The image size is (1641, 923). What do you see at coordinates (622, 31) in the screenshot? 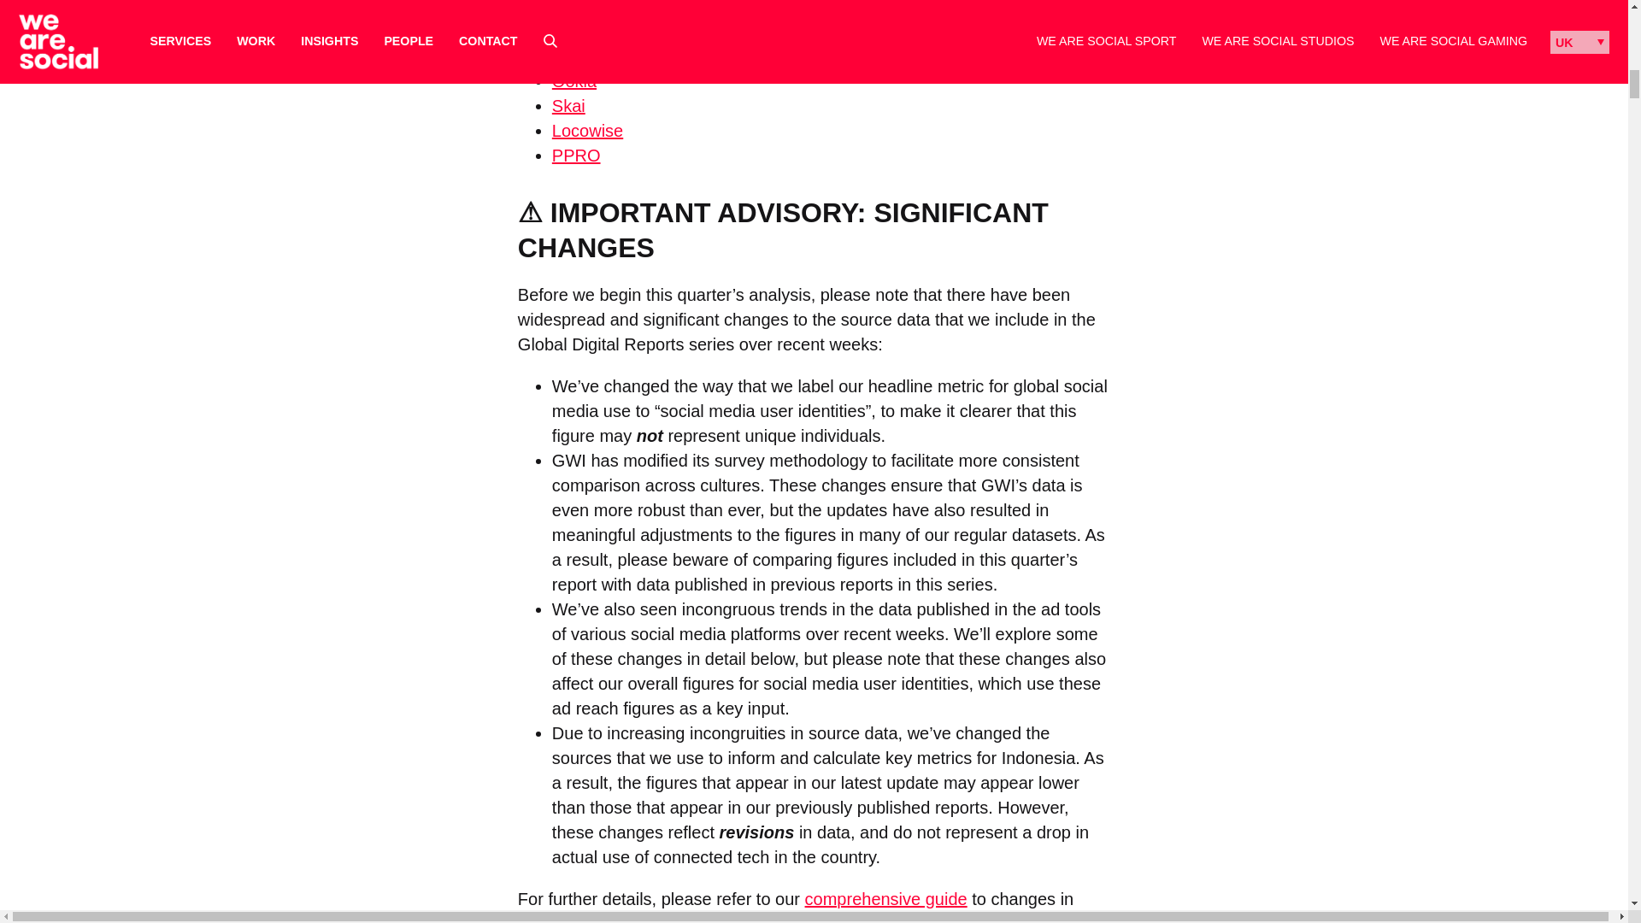
I see `GSMA Intelligence` at bounding box center [622, 31].